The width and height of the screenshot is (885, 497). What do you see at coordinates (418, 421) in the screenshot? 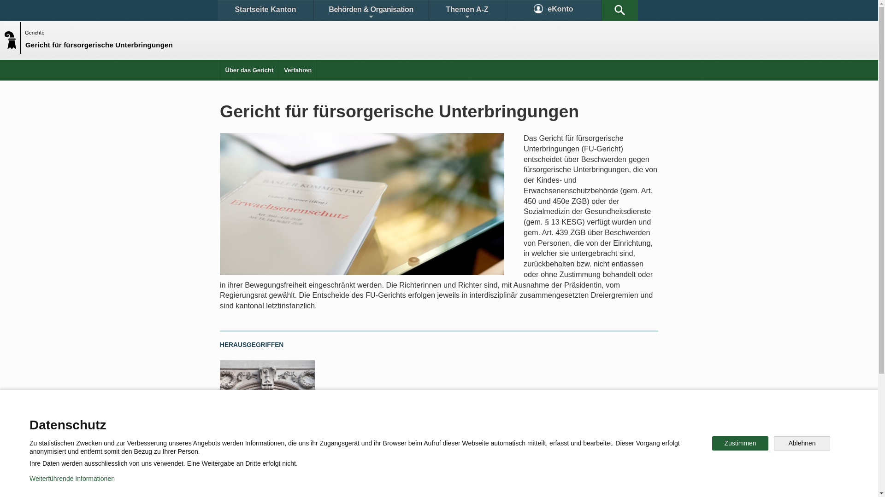
I see `Statistiken` at bounding box center [418, 421].